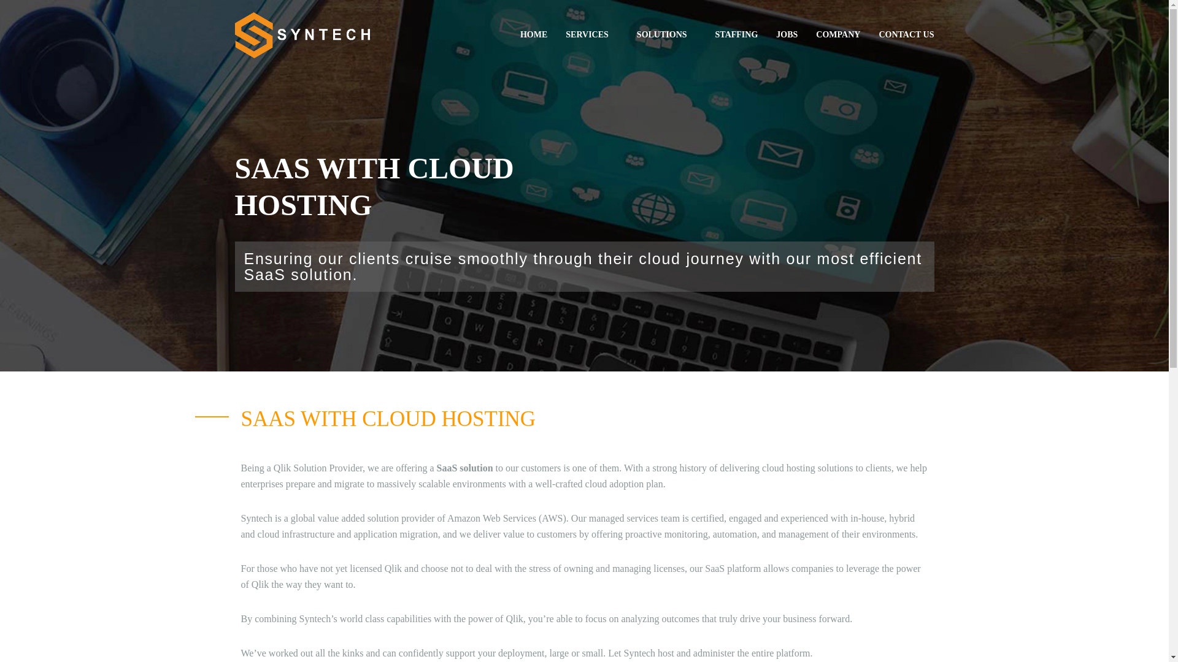 The width and height of the screenshot is (1178, 662). Describe the element at coordinates (906, 34) in the screenshot. I see `CONTACT US` at that location.